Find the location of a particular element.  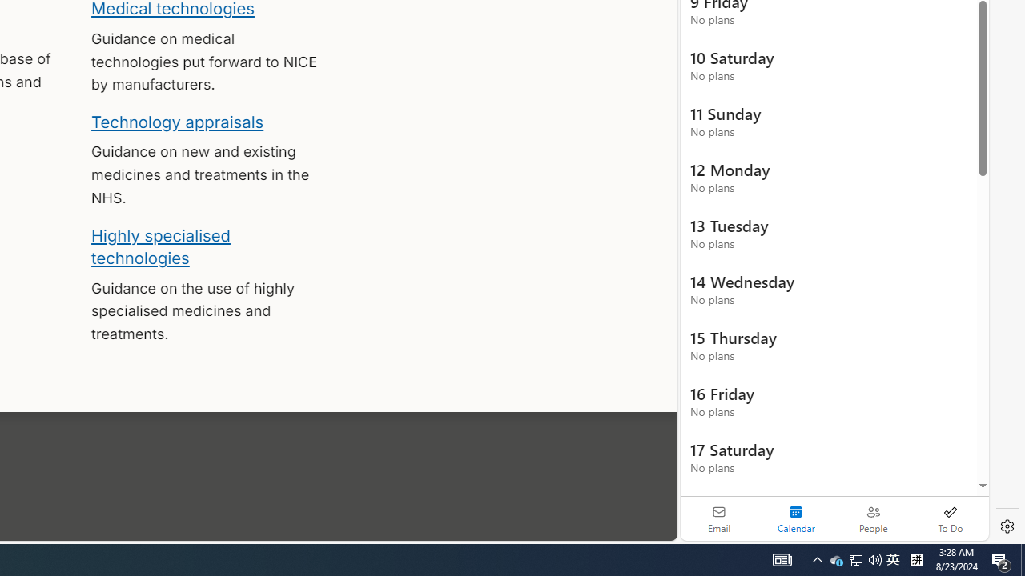

Email is located at coordinates (719, 518).